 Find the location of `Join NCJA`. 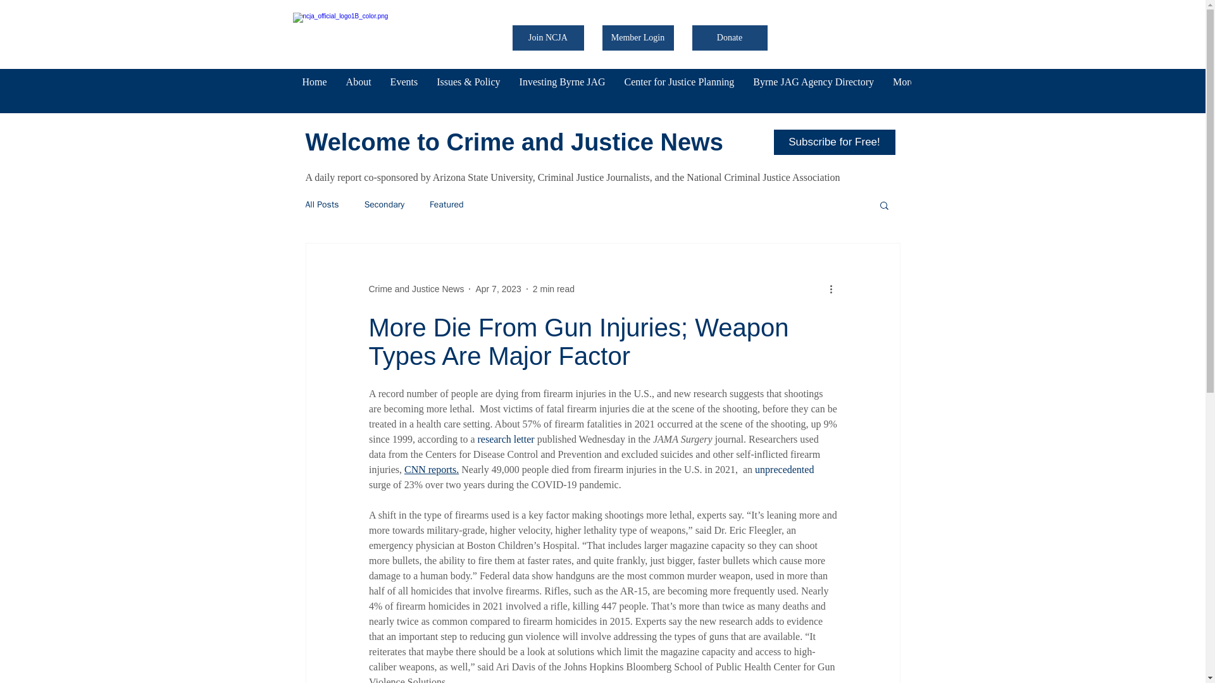

Join NCJA is located at coordinates (548, 37).